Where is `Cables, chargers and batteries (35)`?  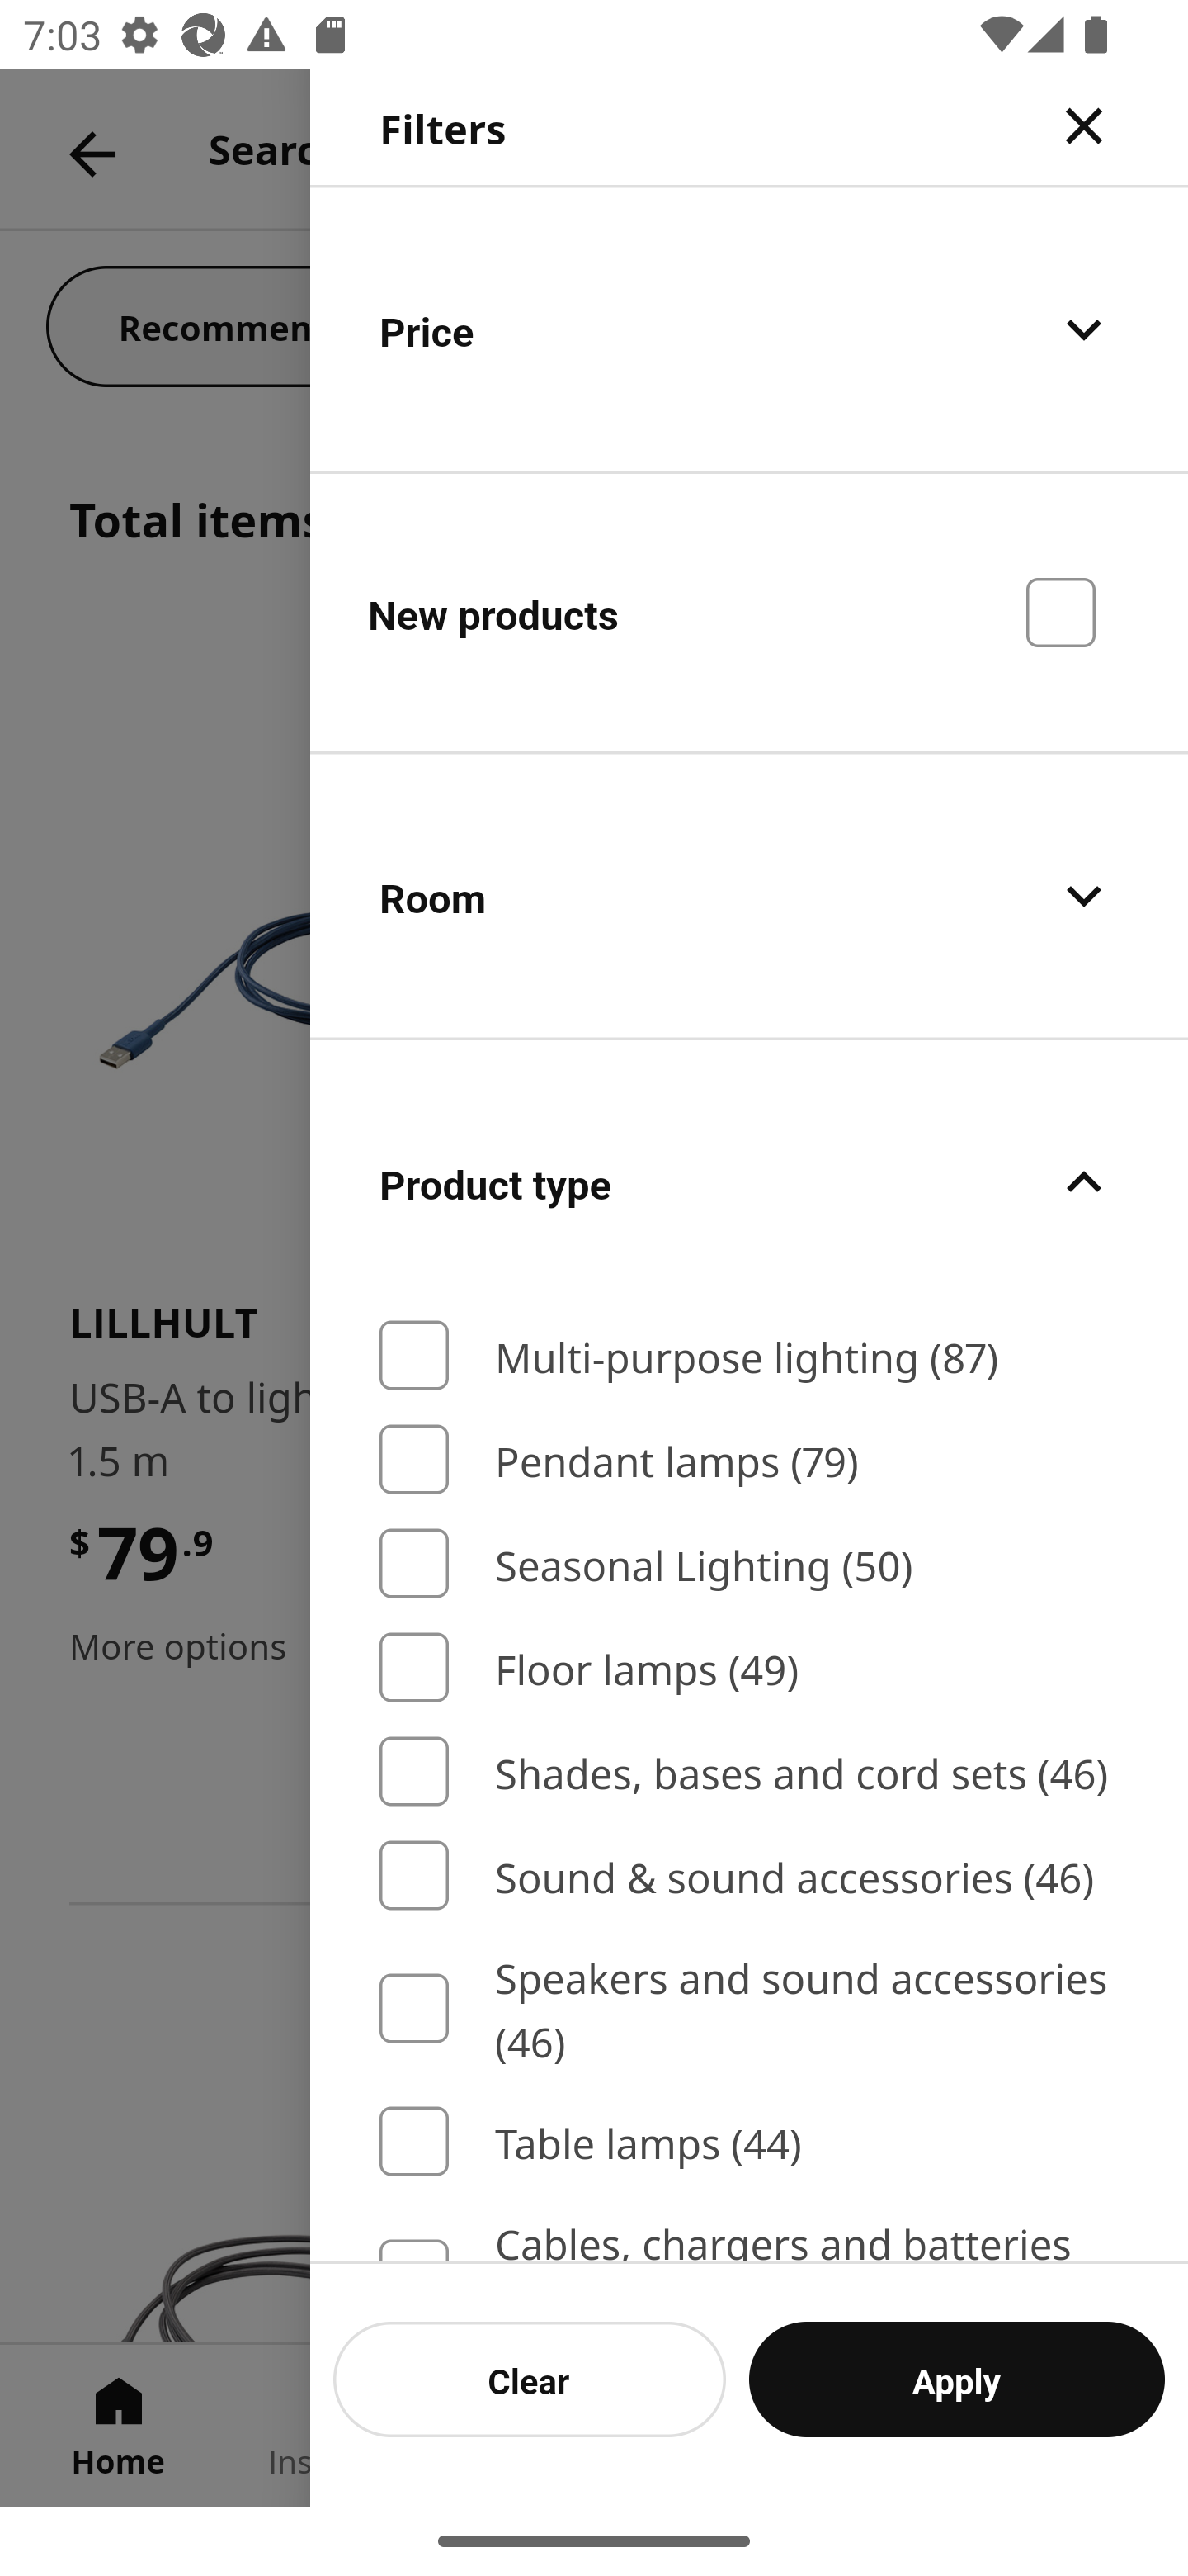 Cables, chargers and batteries (35) is located at coordinates (749, 2236).